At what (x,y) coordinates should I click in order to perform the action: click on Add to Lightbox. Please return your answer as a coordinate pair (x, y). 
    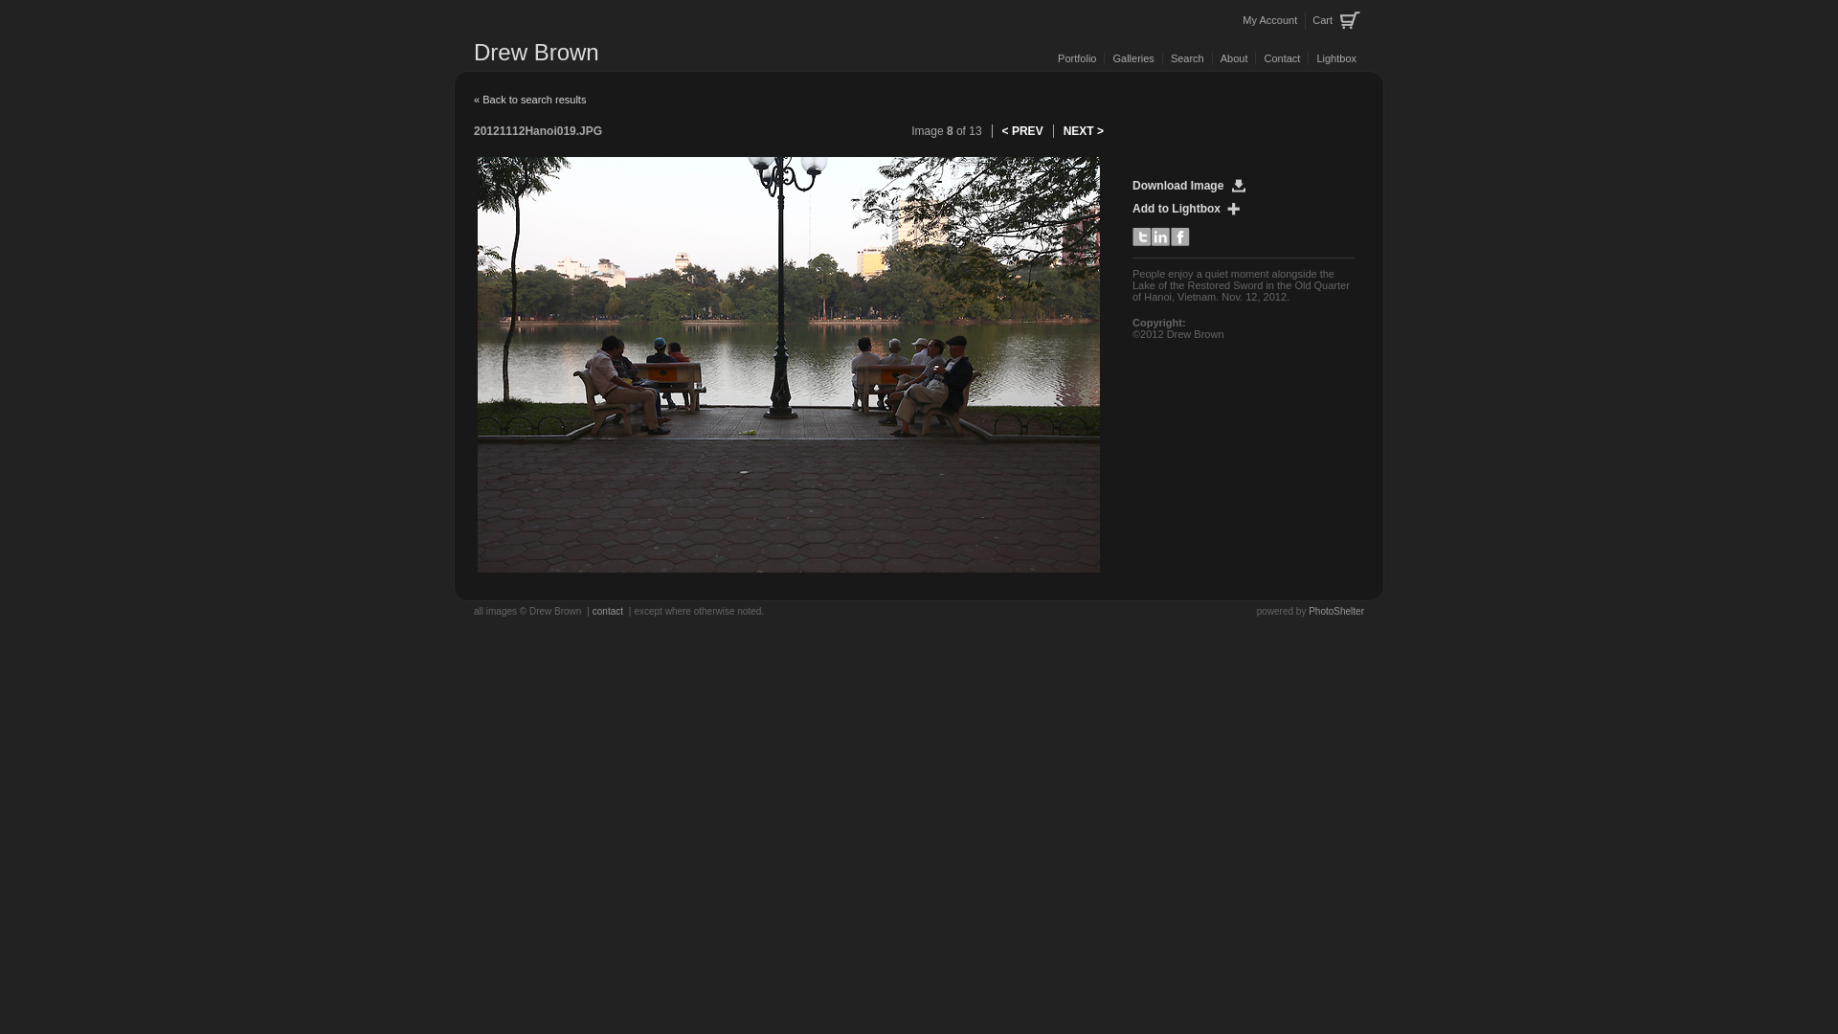
    Looking at the image, I should click on (1191, 209).